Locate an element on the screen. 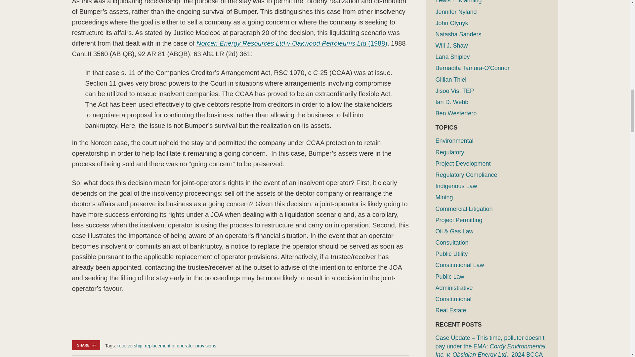 The height and width of the screenshot is (357, 635). replacement of operator provisions is located at coordinates (181, 346).